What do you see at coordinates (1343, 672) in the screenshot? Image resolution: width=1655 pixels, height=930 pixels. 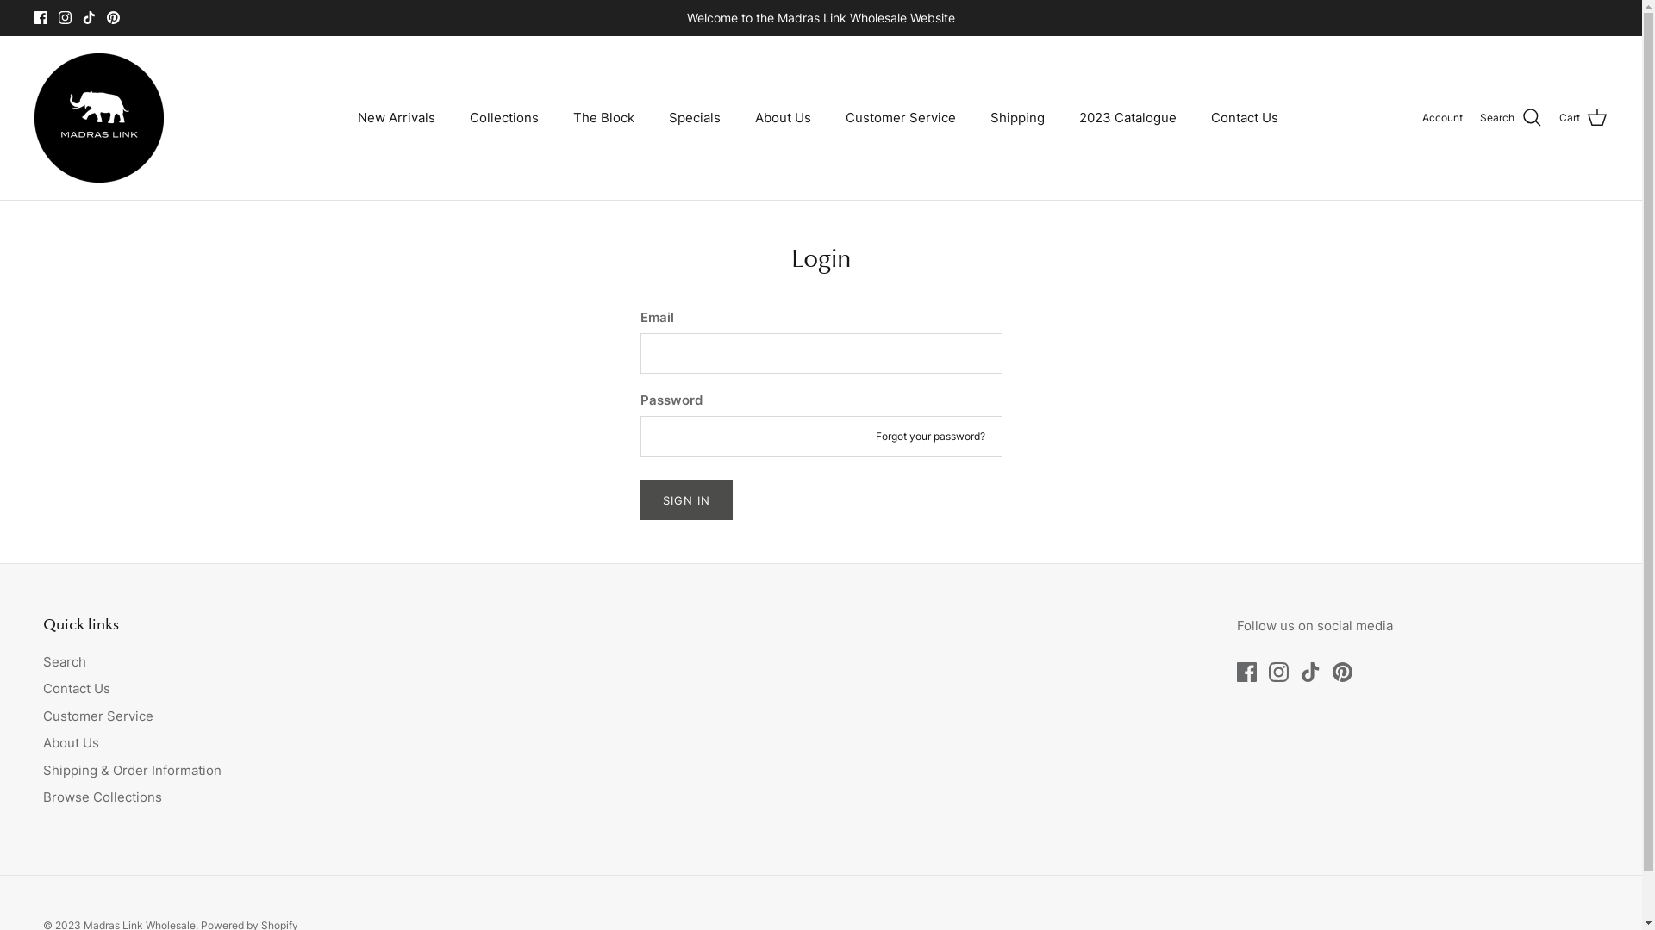 I see `Pinterest` at bounding box center [1343, 672].